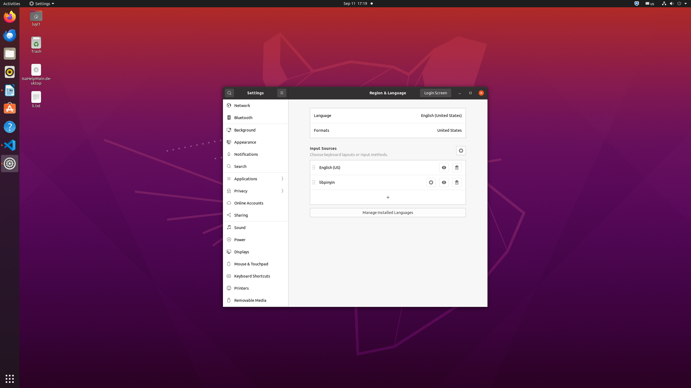 This screenshot has width=691, height=388. I want to click on Sound, so click(259, 227).